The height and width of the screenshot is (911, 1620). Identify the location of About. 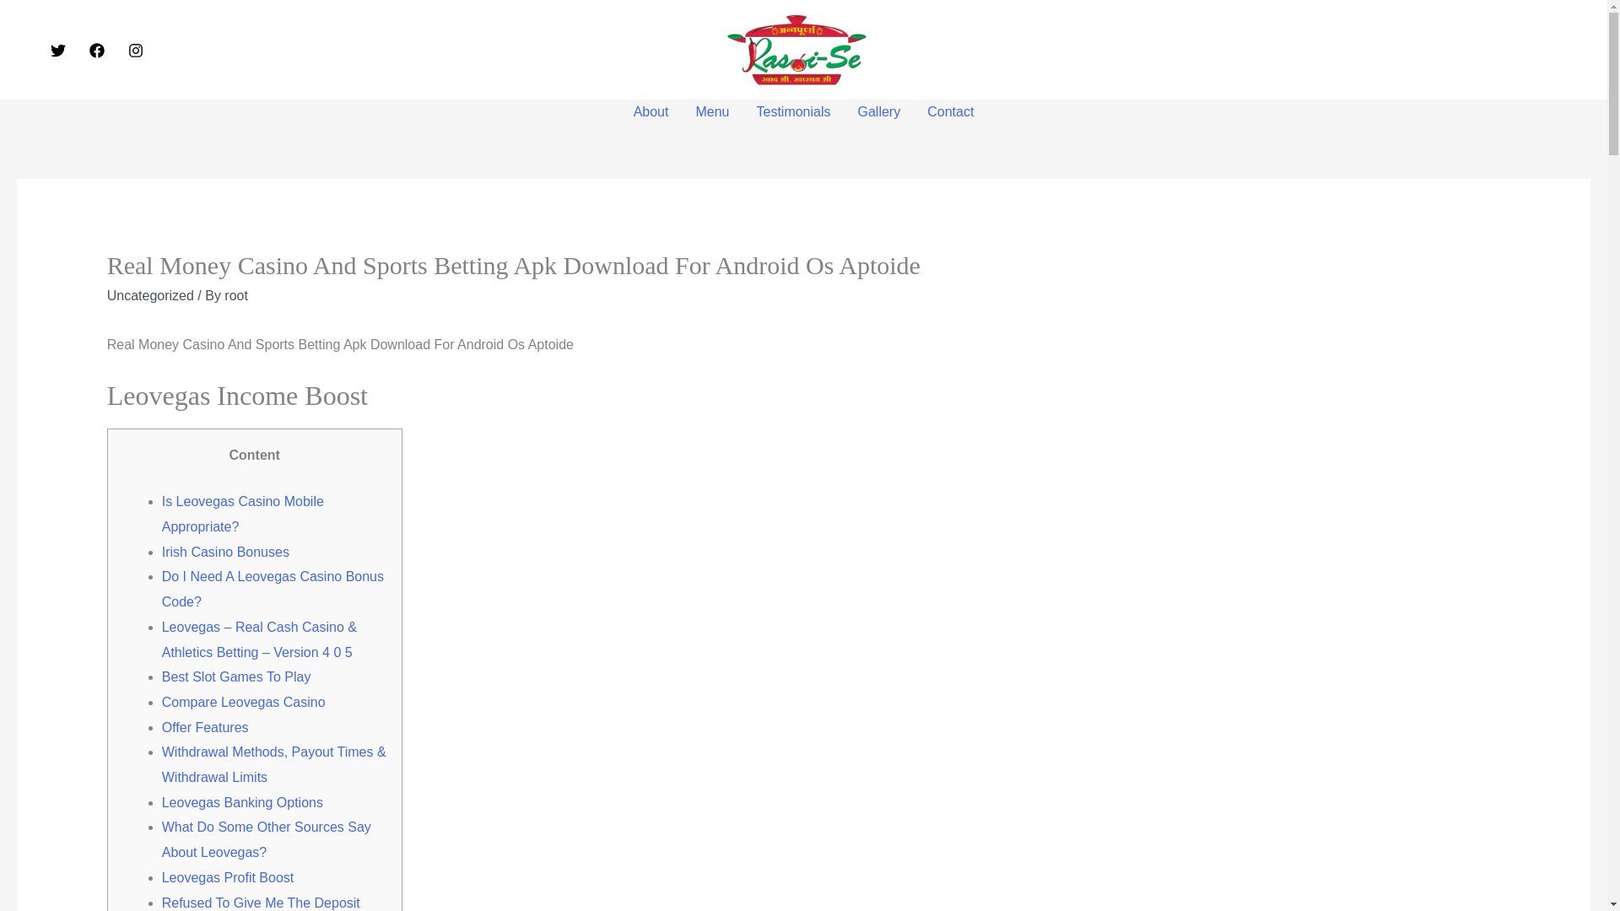
(651, 111).